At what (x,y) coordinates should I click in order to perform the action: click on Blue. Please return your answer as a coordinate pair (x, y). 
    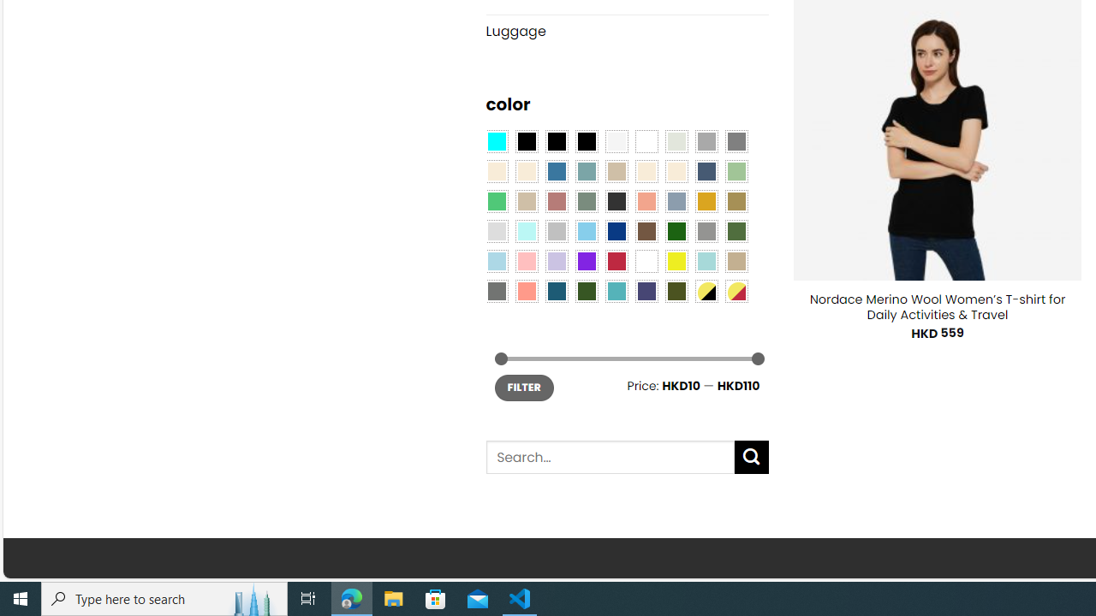
    Looking at the image, I should click on (557, 171).